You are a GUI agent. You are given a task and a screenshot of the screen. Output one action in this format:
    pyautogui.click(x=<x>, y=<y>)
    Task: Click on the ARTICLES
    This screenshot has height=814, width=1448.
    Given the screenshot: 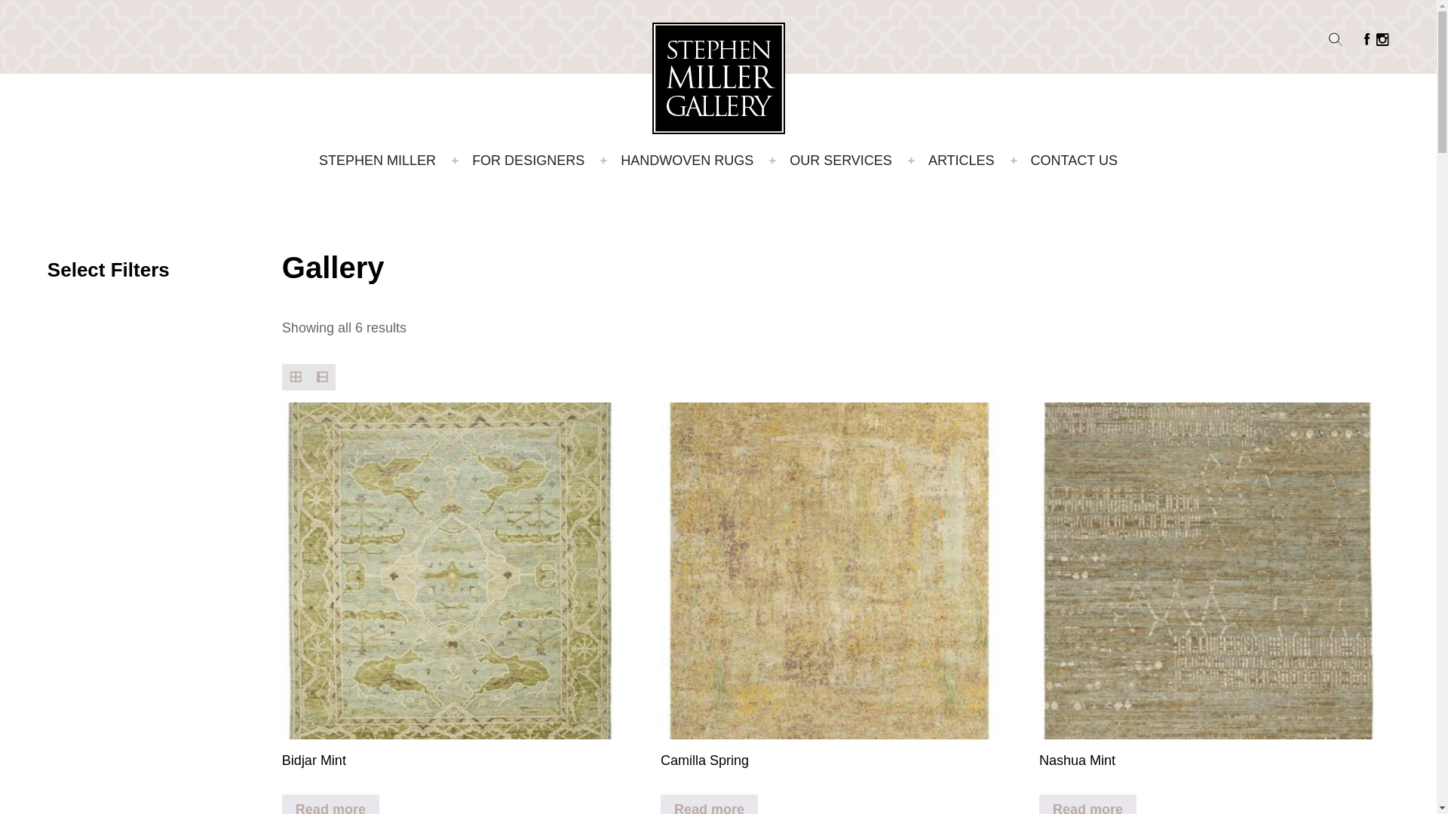 What is the action you would take?
    pyautogui.click(x=961, y=161)
    